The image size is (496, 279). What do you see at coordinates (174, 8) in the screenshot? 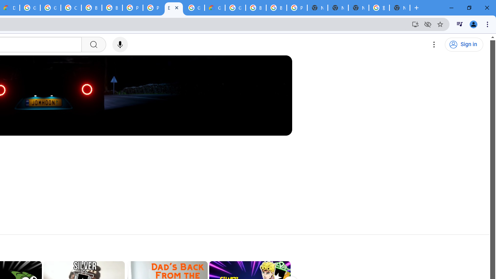
I see `Enno - YouTube` at bounding box center [174, 8].